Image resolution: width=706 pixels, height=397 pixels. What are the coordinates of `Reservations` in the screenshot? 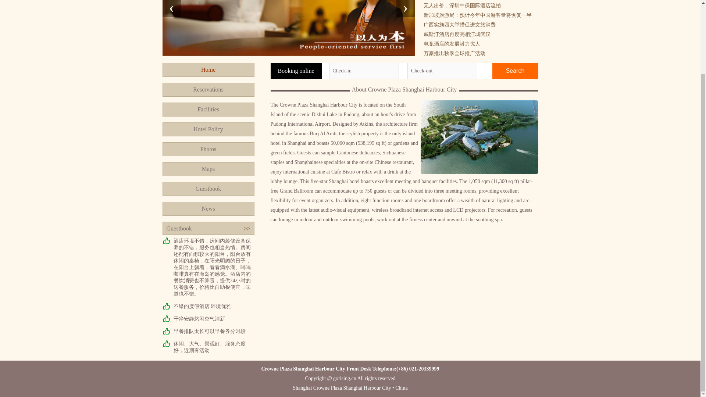 It's located at (208, 90).